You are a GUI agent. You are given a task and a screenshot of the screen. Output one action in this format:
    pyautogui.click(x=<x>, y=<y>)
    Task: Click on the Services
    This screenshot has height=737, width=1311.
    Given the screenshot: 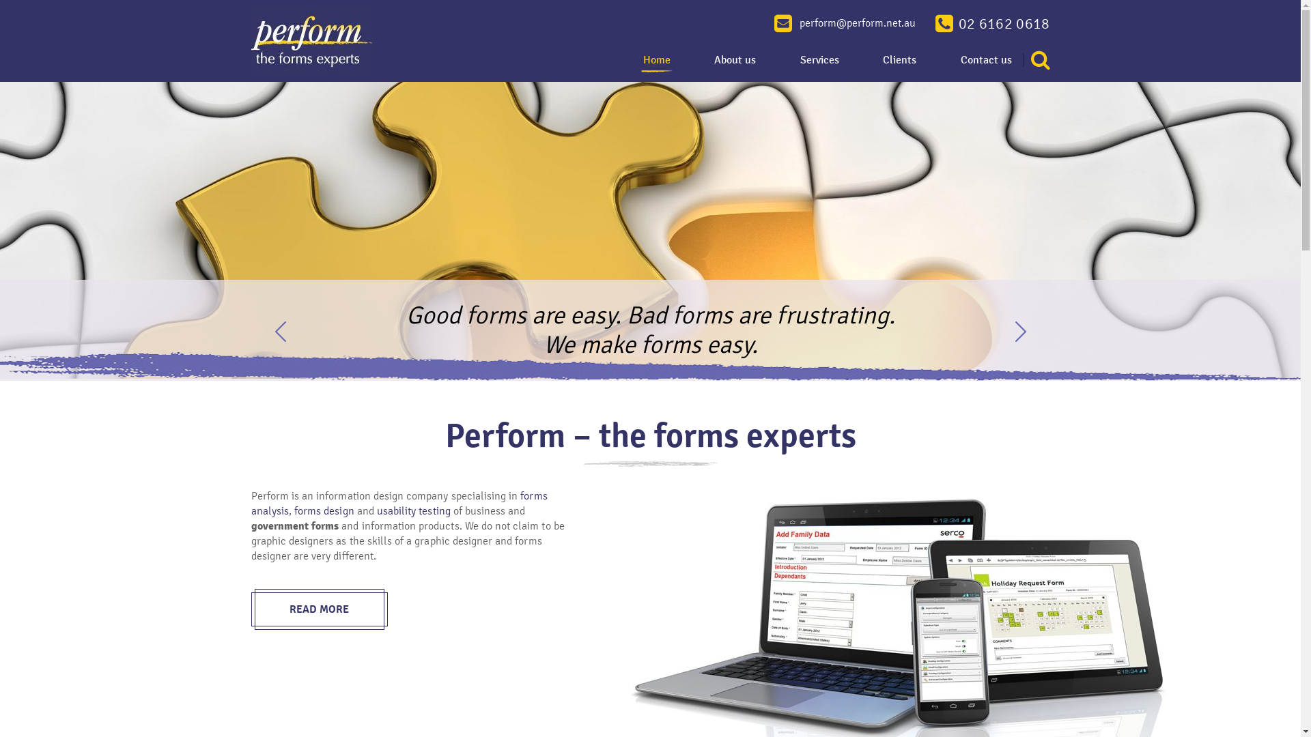 What is the action you would take?
    pyautogui.click(x=819, y=65)
    